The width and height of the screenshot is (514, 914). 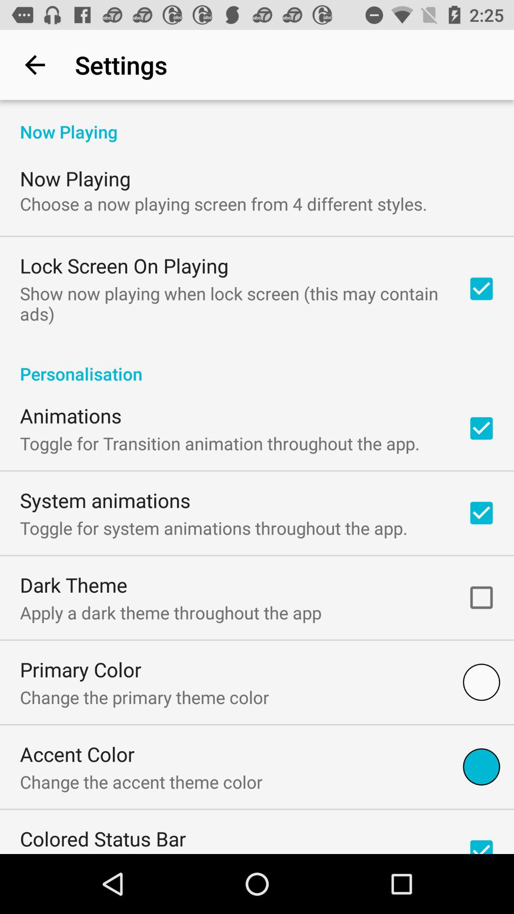 I want to click on turn on the item above primary color item, so click(x=170, y=612).